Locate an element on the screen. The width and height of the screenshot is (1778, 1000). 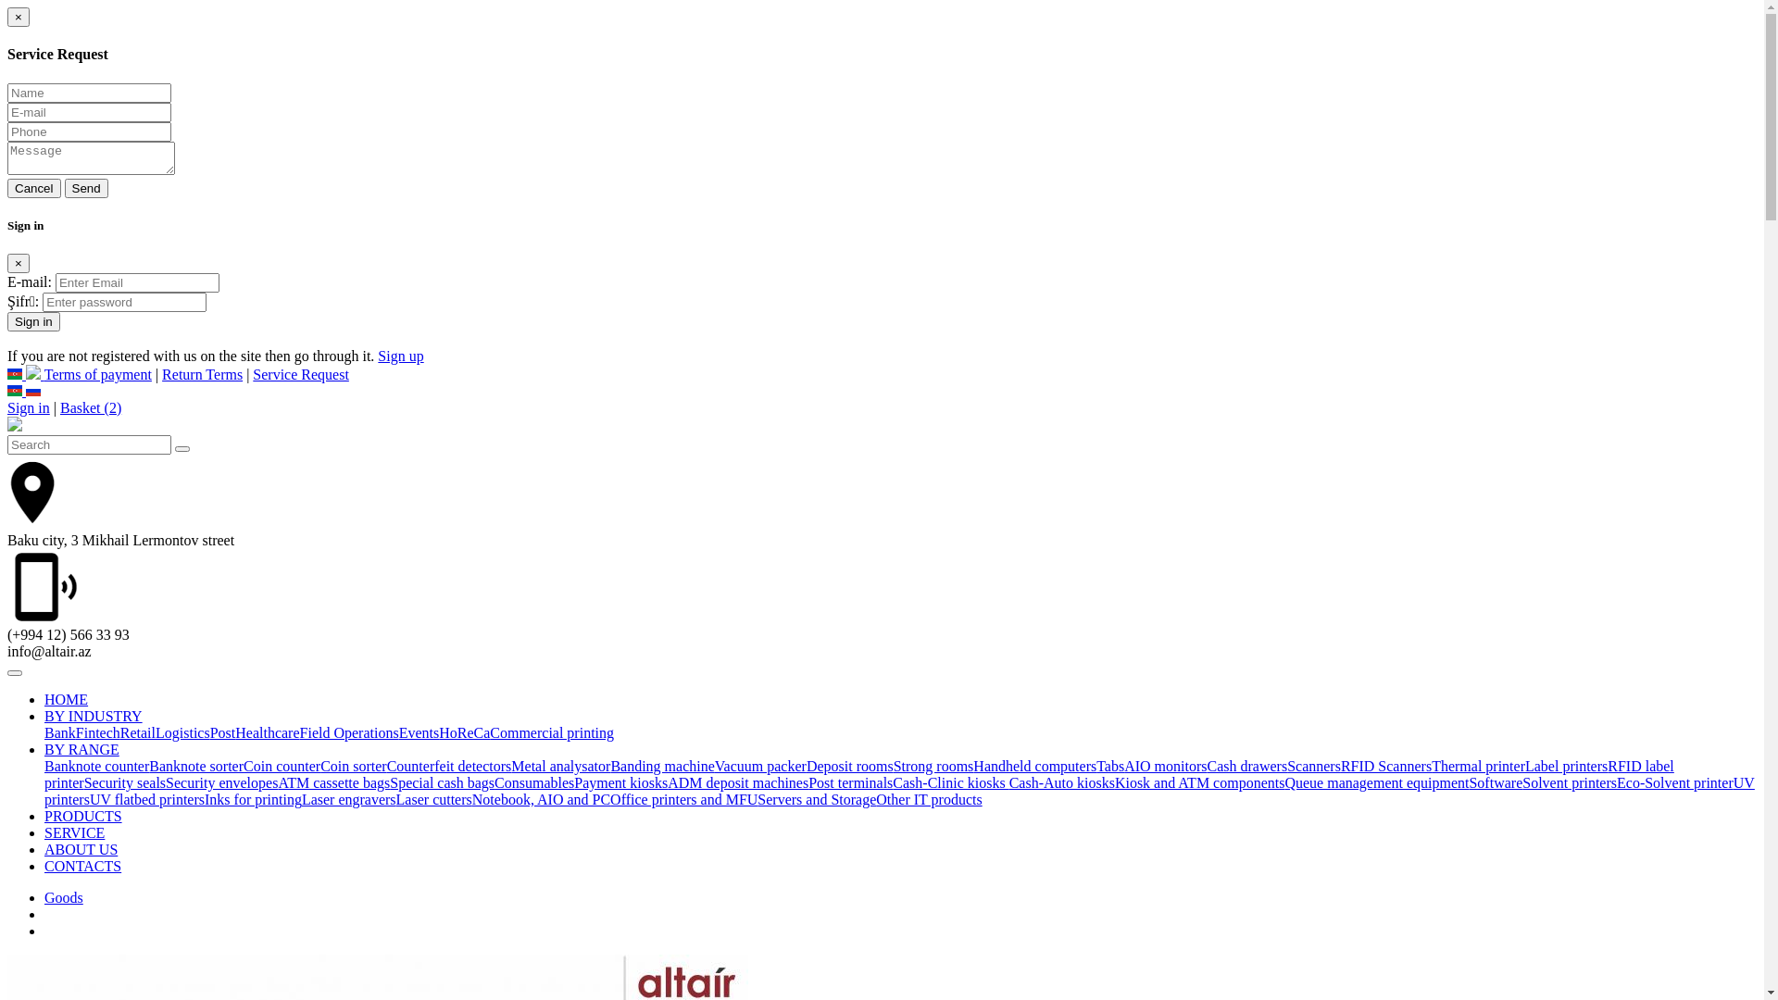
RFID Scanners is located at coordinates (1386, 767).